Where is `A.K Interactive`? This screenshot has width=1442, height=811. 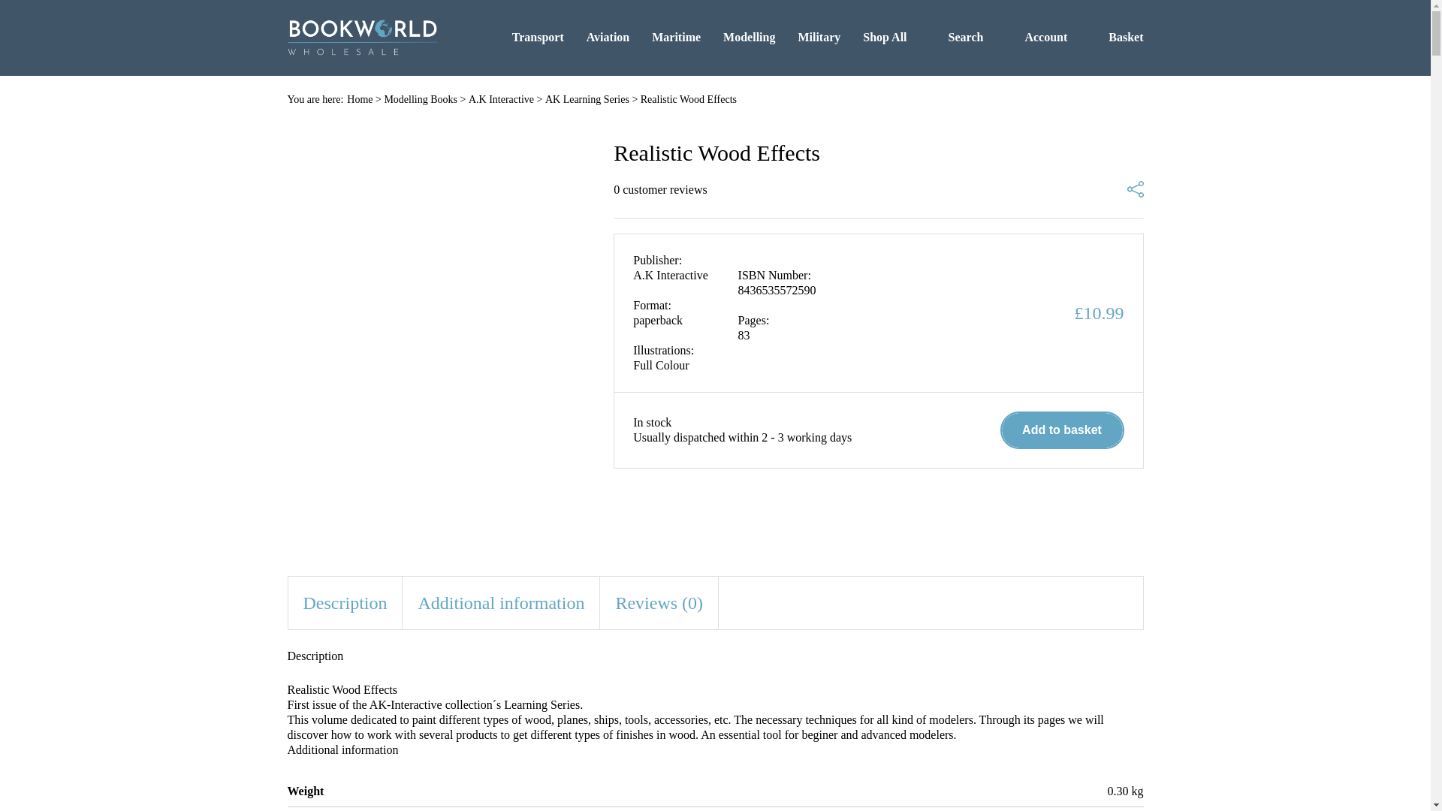
A.K Interactive is located at coordinates (501, 99).